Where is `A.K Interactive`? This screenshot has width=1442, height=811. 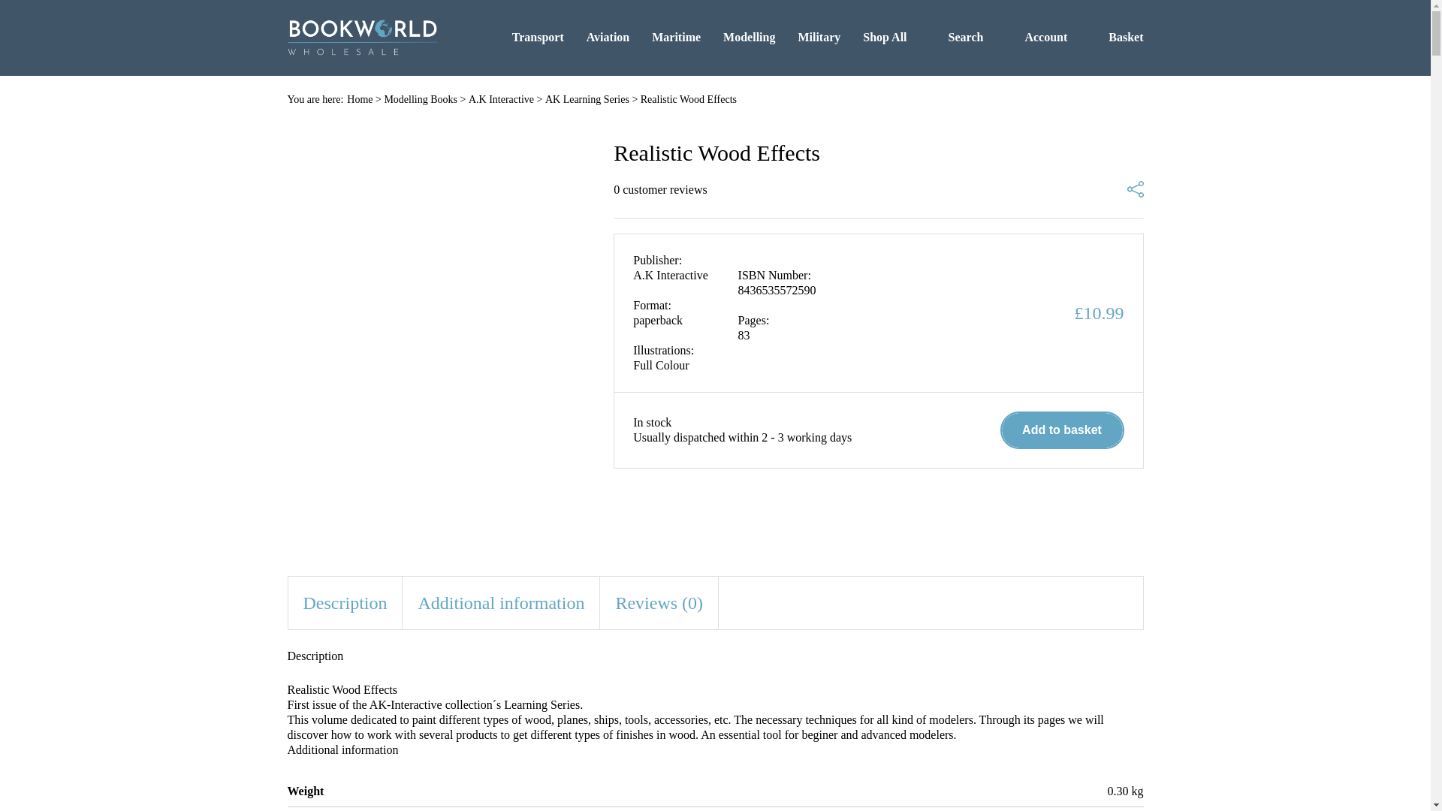
A.K Interactive is located at coordinates (501, 99).